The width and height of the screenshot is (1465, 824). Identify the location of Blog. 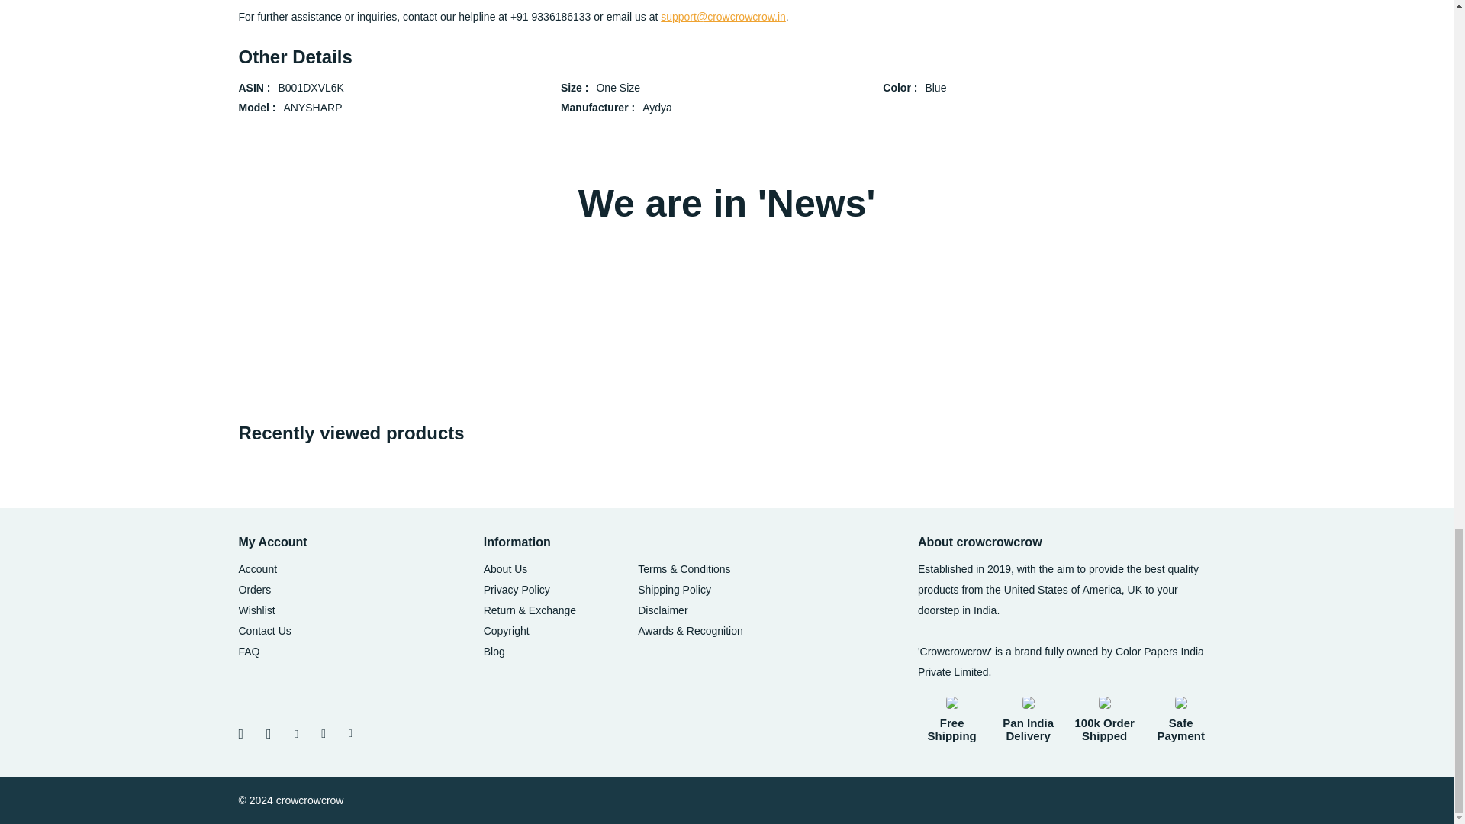
(494, 651).